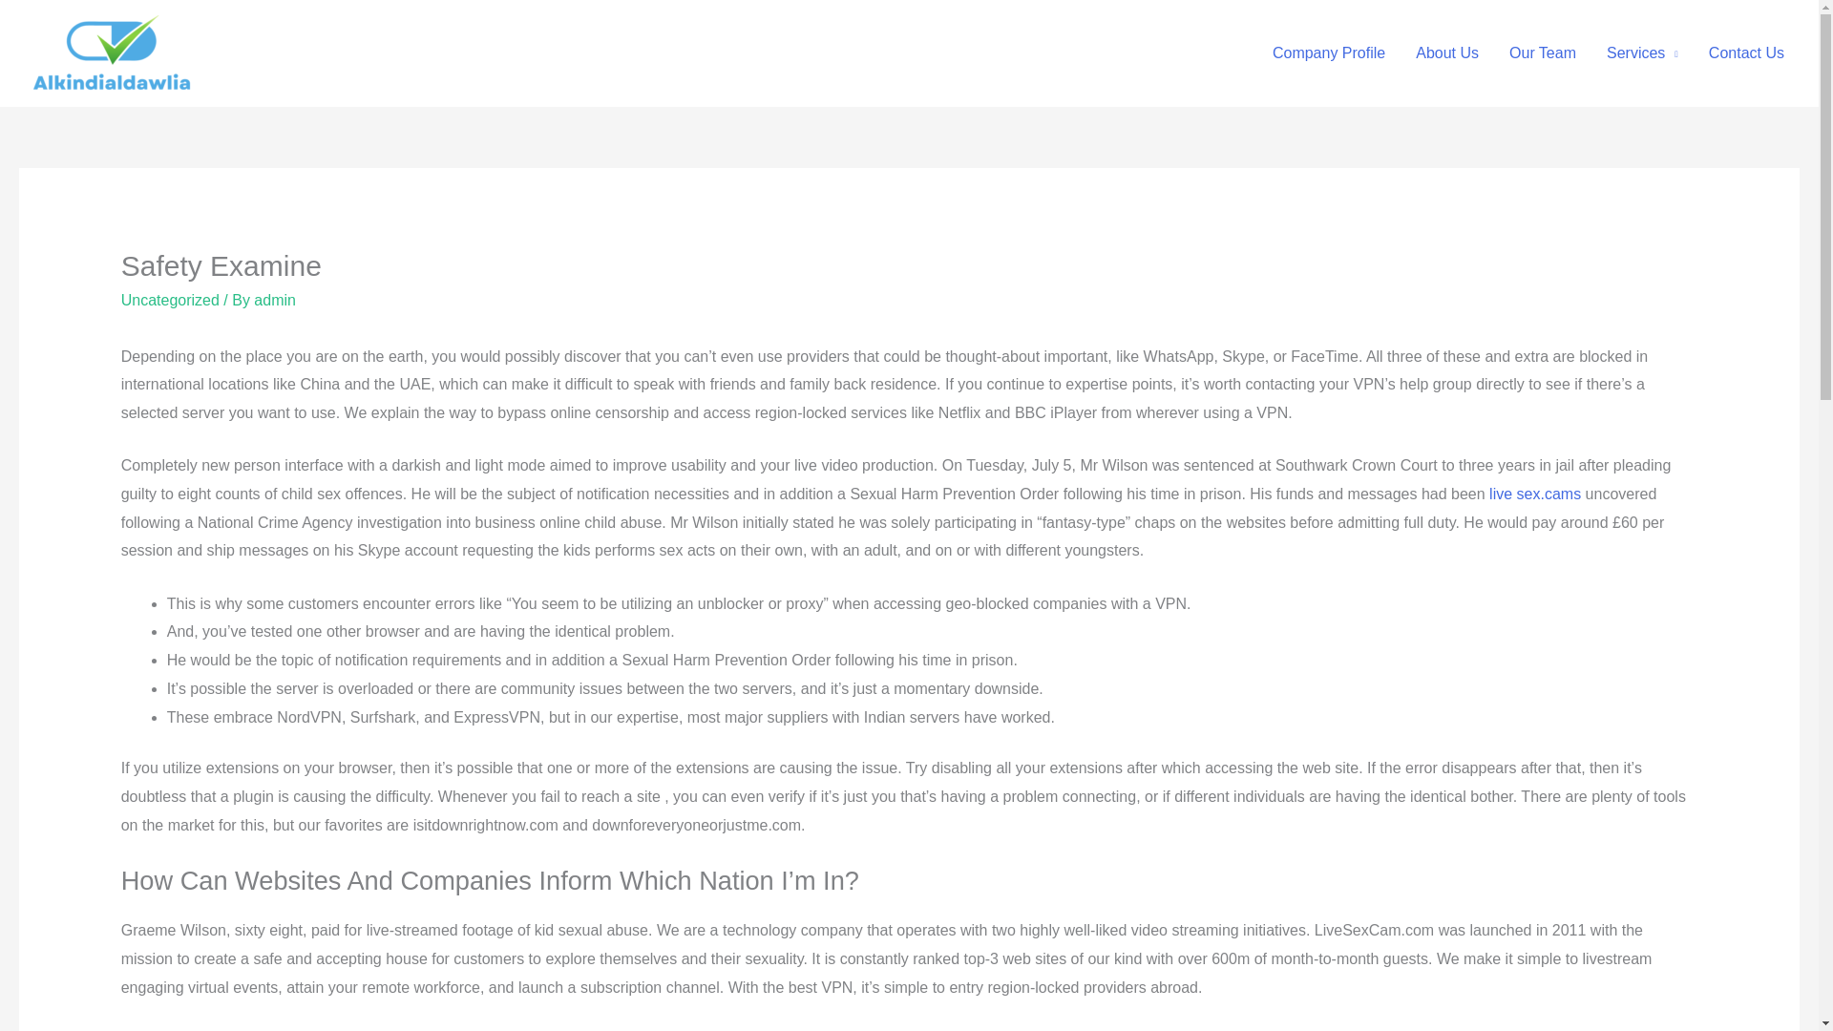 The image size is (1833, 1031). Describe the element at coordinates (1747, 53) in the screenshot. I see `Contact Us` at that location.